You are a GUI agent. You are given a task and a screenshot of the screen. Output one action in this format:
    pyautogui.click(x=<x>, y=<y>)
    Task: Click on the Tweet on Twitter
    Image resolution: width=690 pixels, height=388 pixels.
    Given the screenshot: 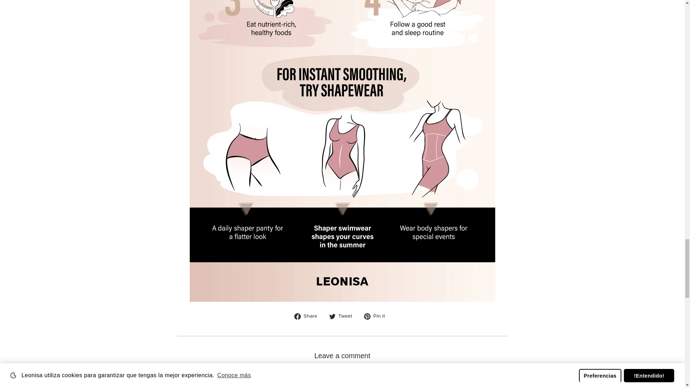 What is the action you would take?
    pyautogui.click(x=343, y=316)
    